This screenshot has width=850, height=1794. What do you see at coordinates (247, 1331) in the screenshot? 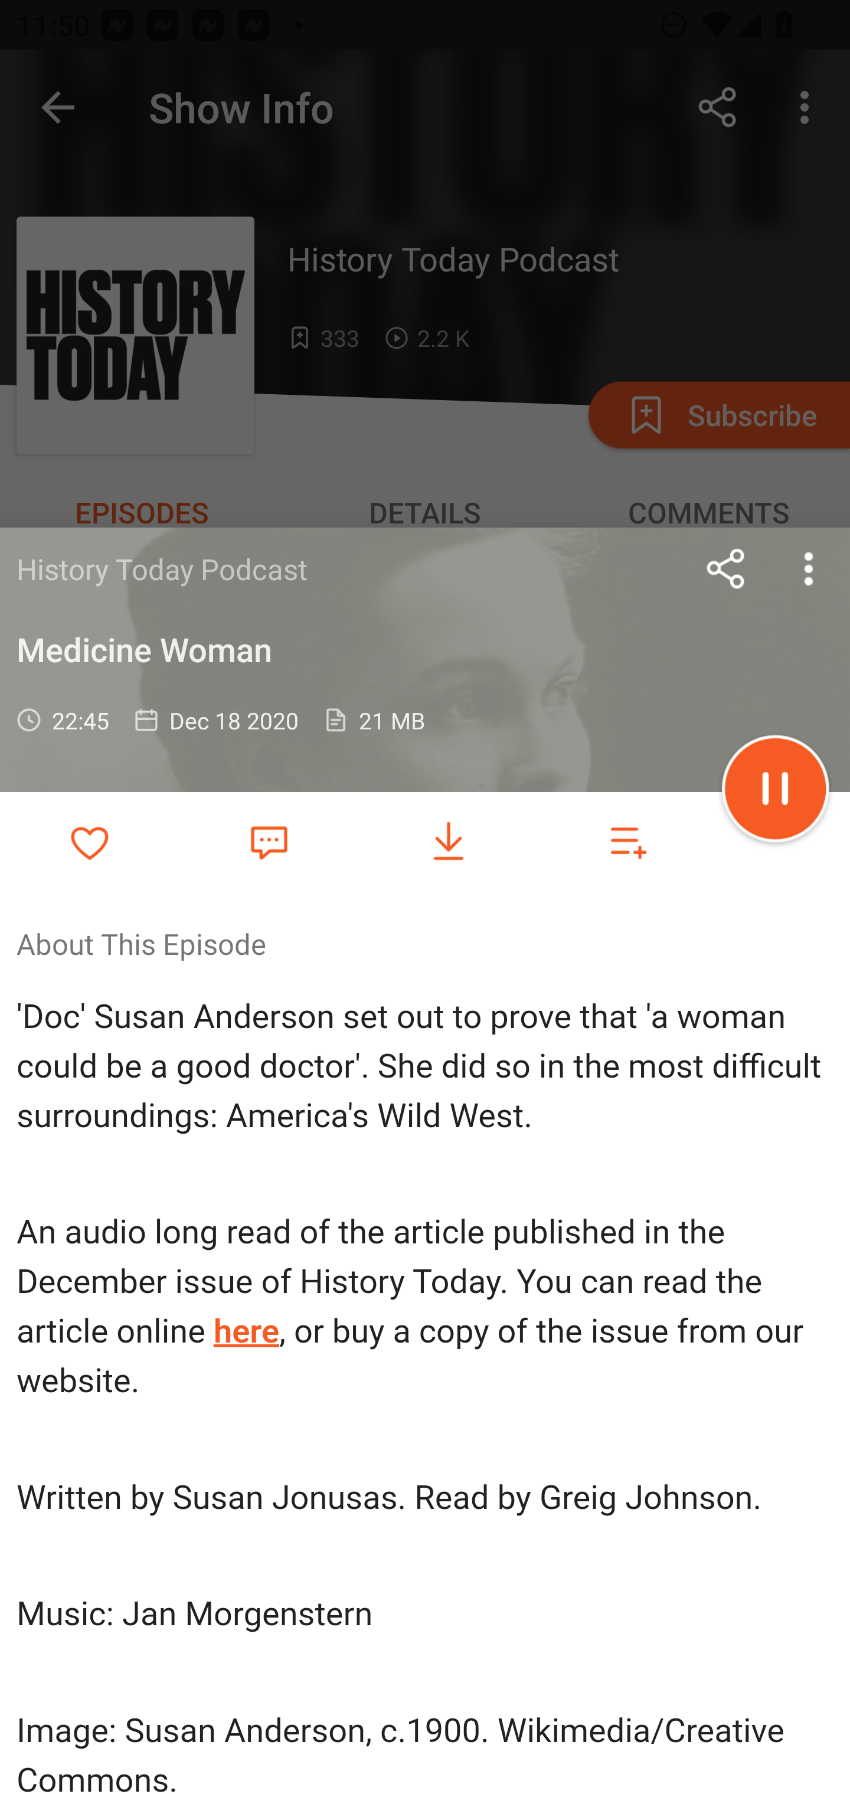
I see `here` at bounding box center [247, 1331].